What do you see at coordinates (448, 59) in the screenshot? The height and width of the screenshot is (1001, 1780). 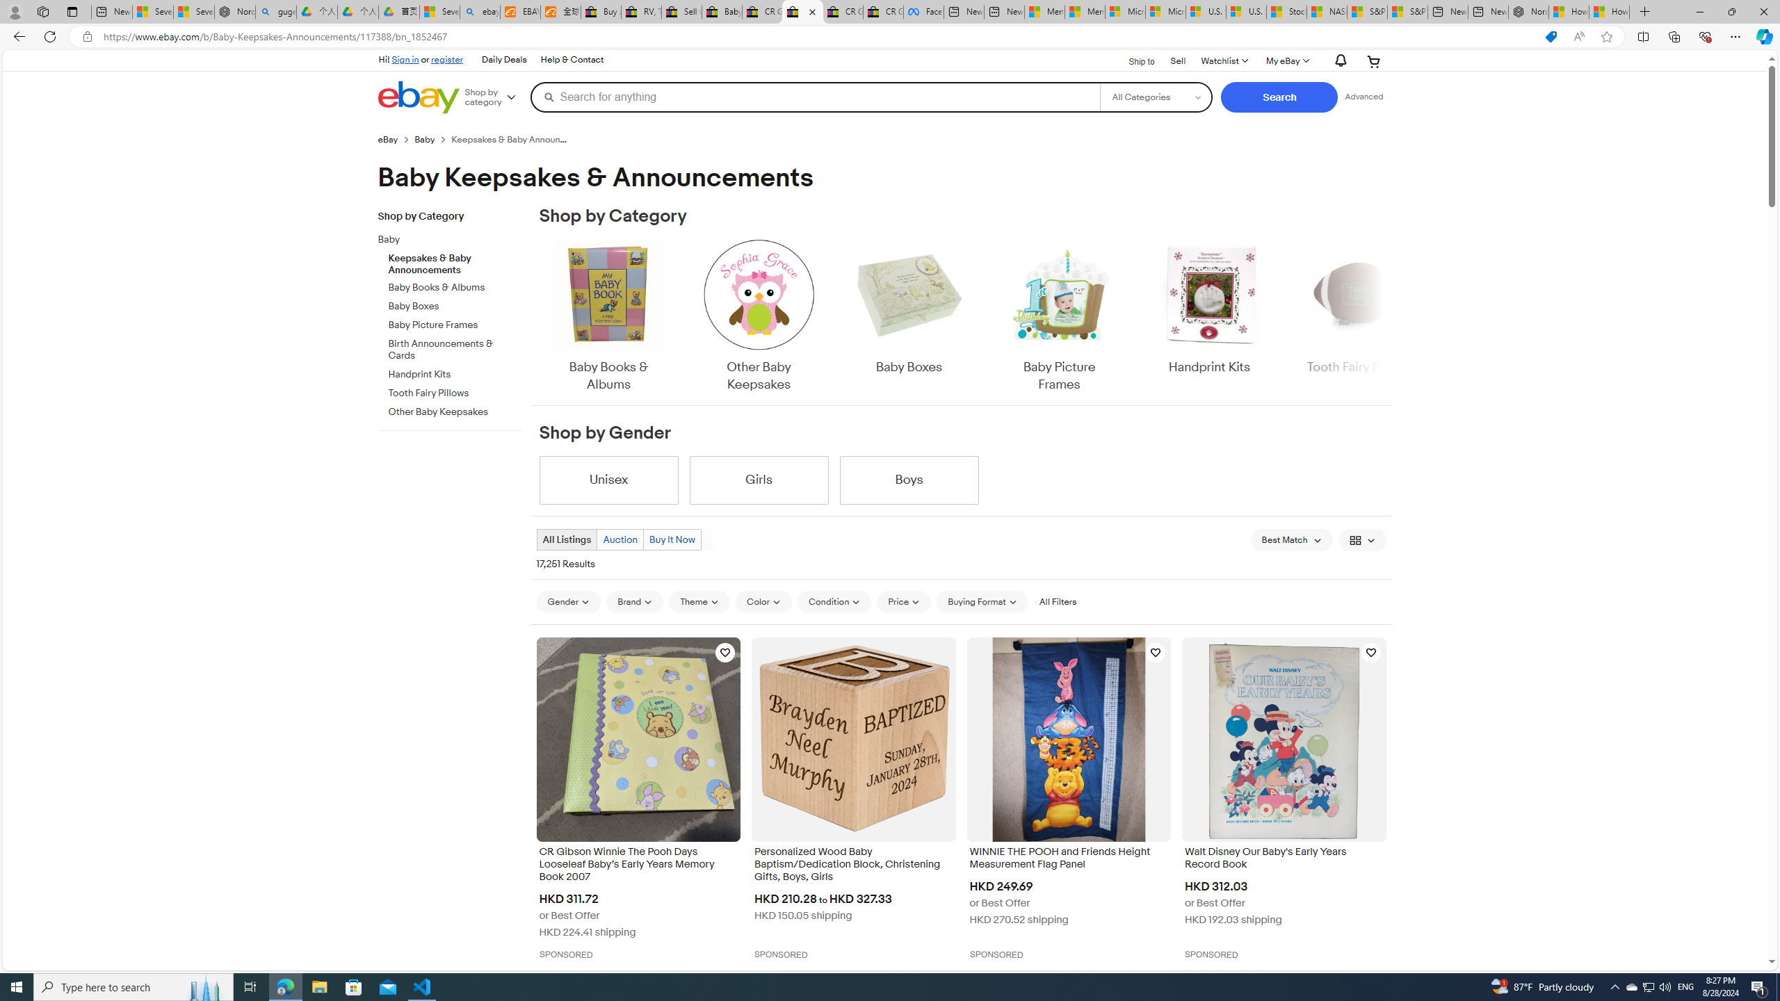 I see `register` at bounding box center [448, 59].